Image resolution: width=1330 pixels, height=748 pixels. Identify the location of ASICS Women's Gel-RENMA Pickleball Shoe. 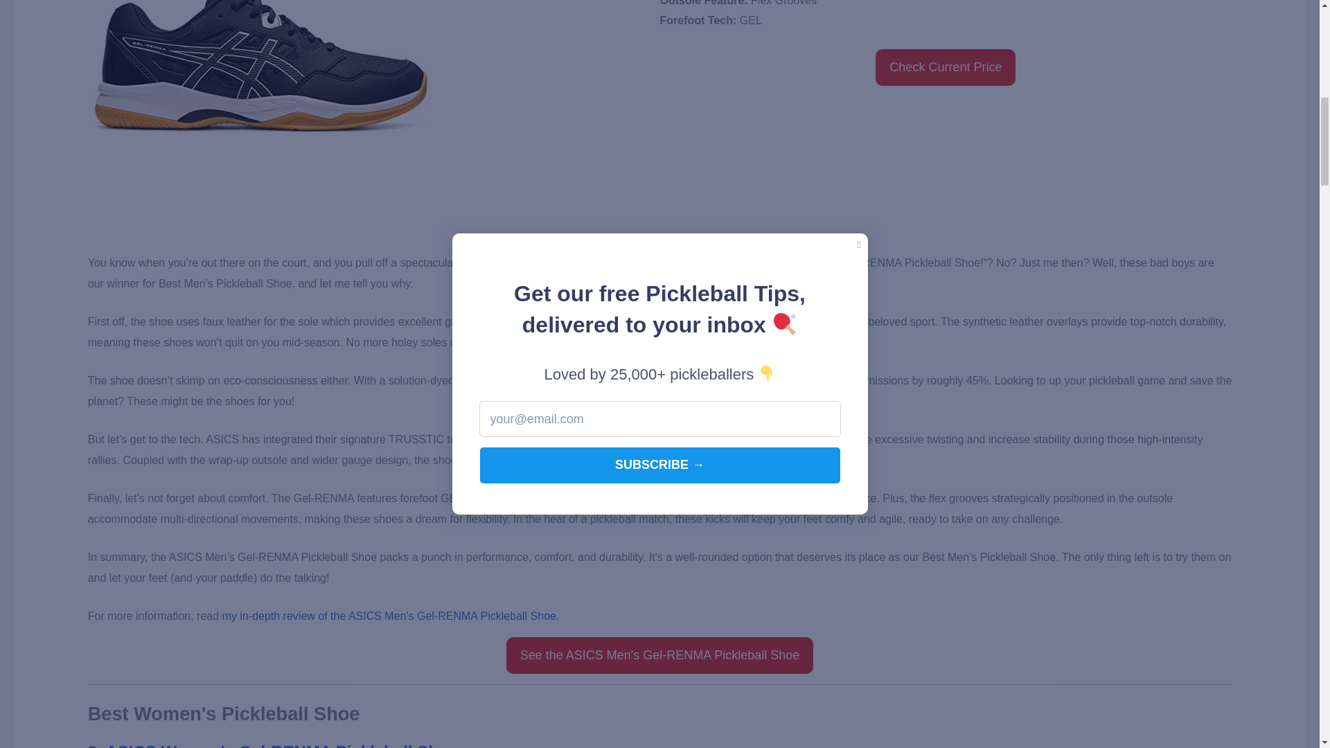
(283, 745).